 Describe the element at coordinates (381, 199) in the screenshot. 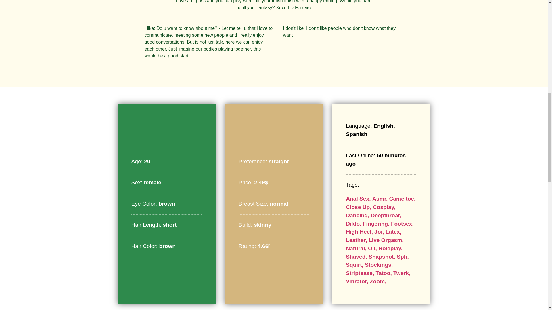

I see `Asmr` at that location.